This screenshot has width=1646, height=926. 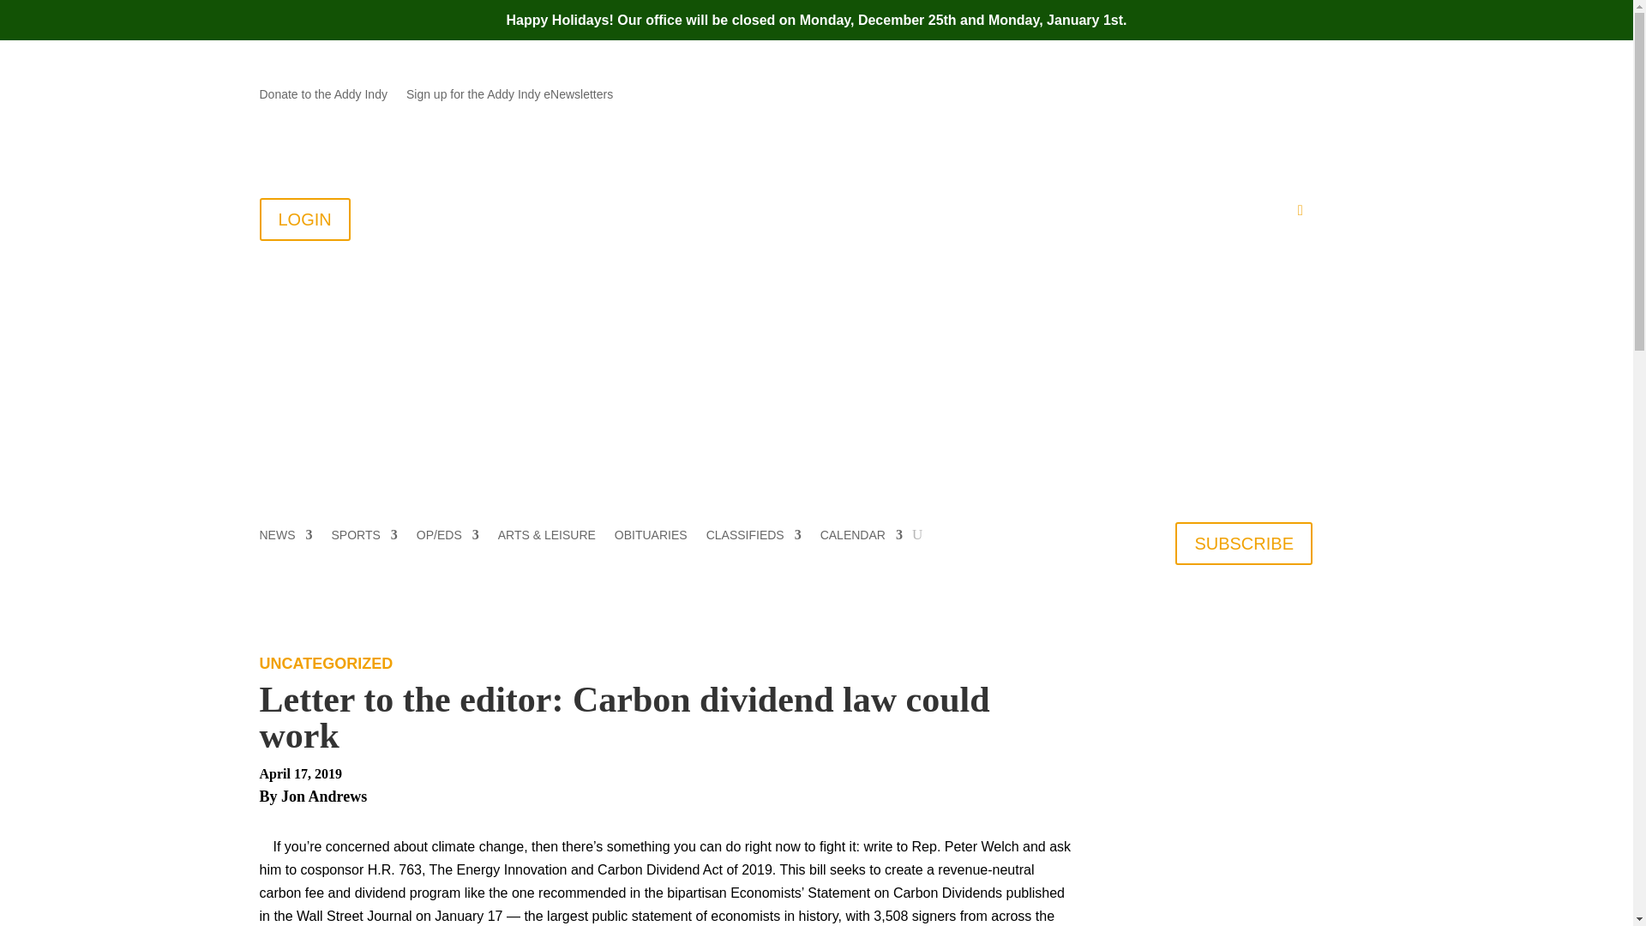 I want to click on Follow on Instagram, so click(x=1298, y=95).